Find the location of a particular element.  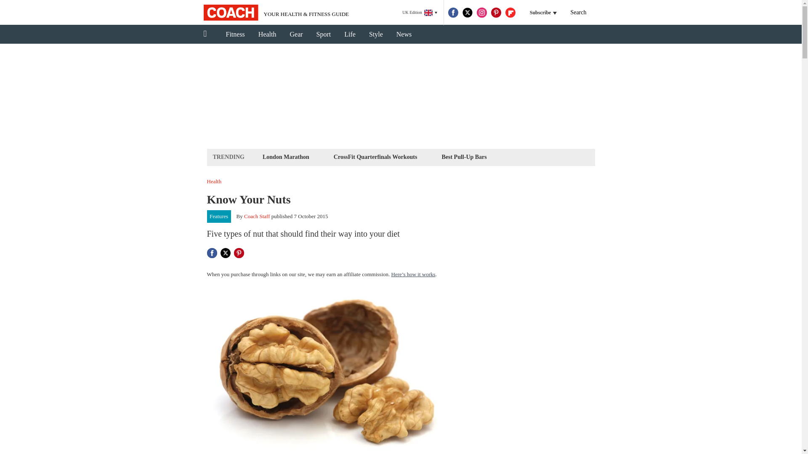

Sport is located at coordinates (323, 34).